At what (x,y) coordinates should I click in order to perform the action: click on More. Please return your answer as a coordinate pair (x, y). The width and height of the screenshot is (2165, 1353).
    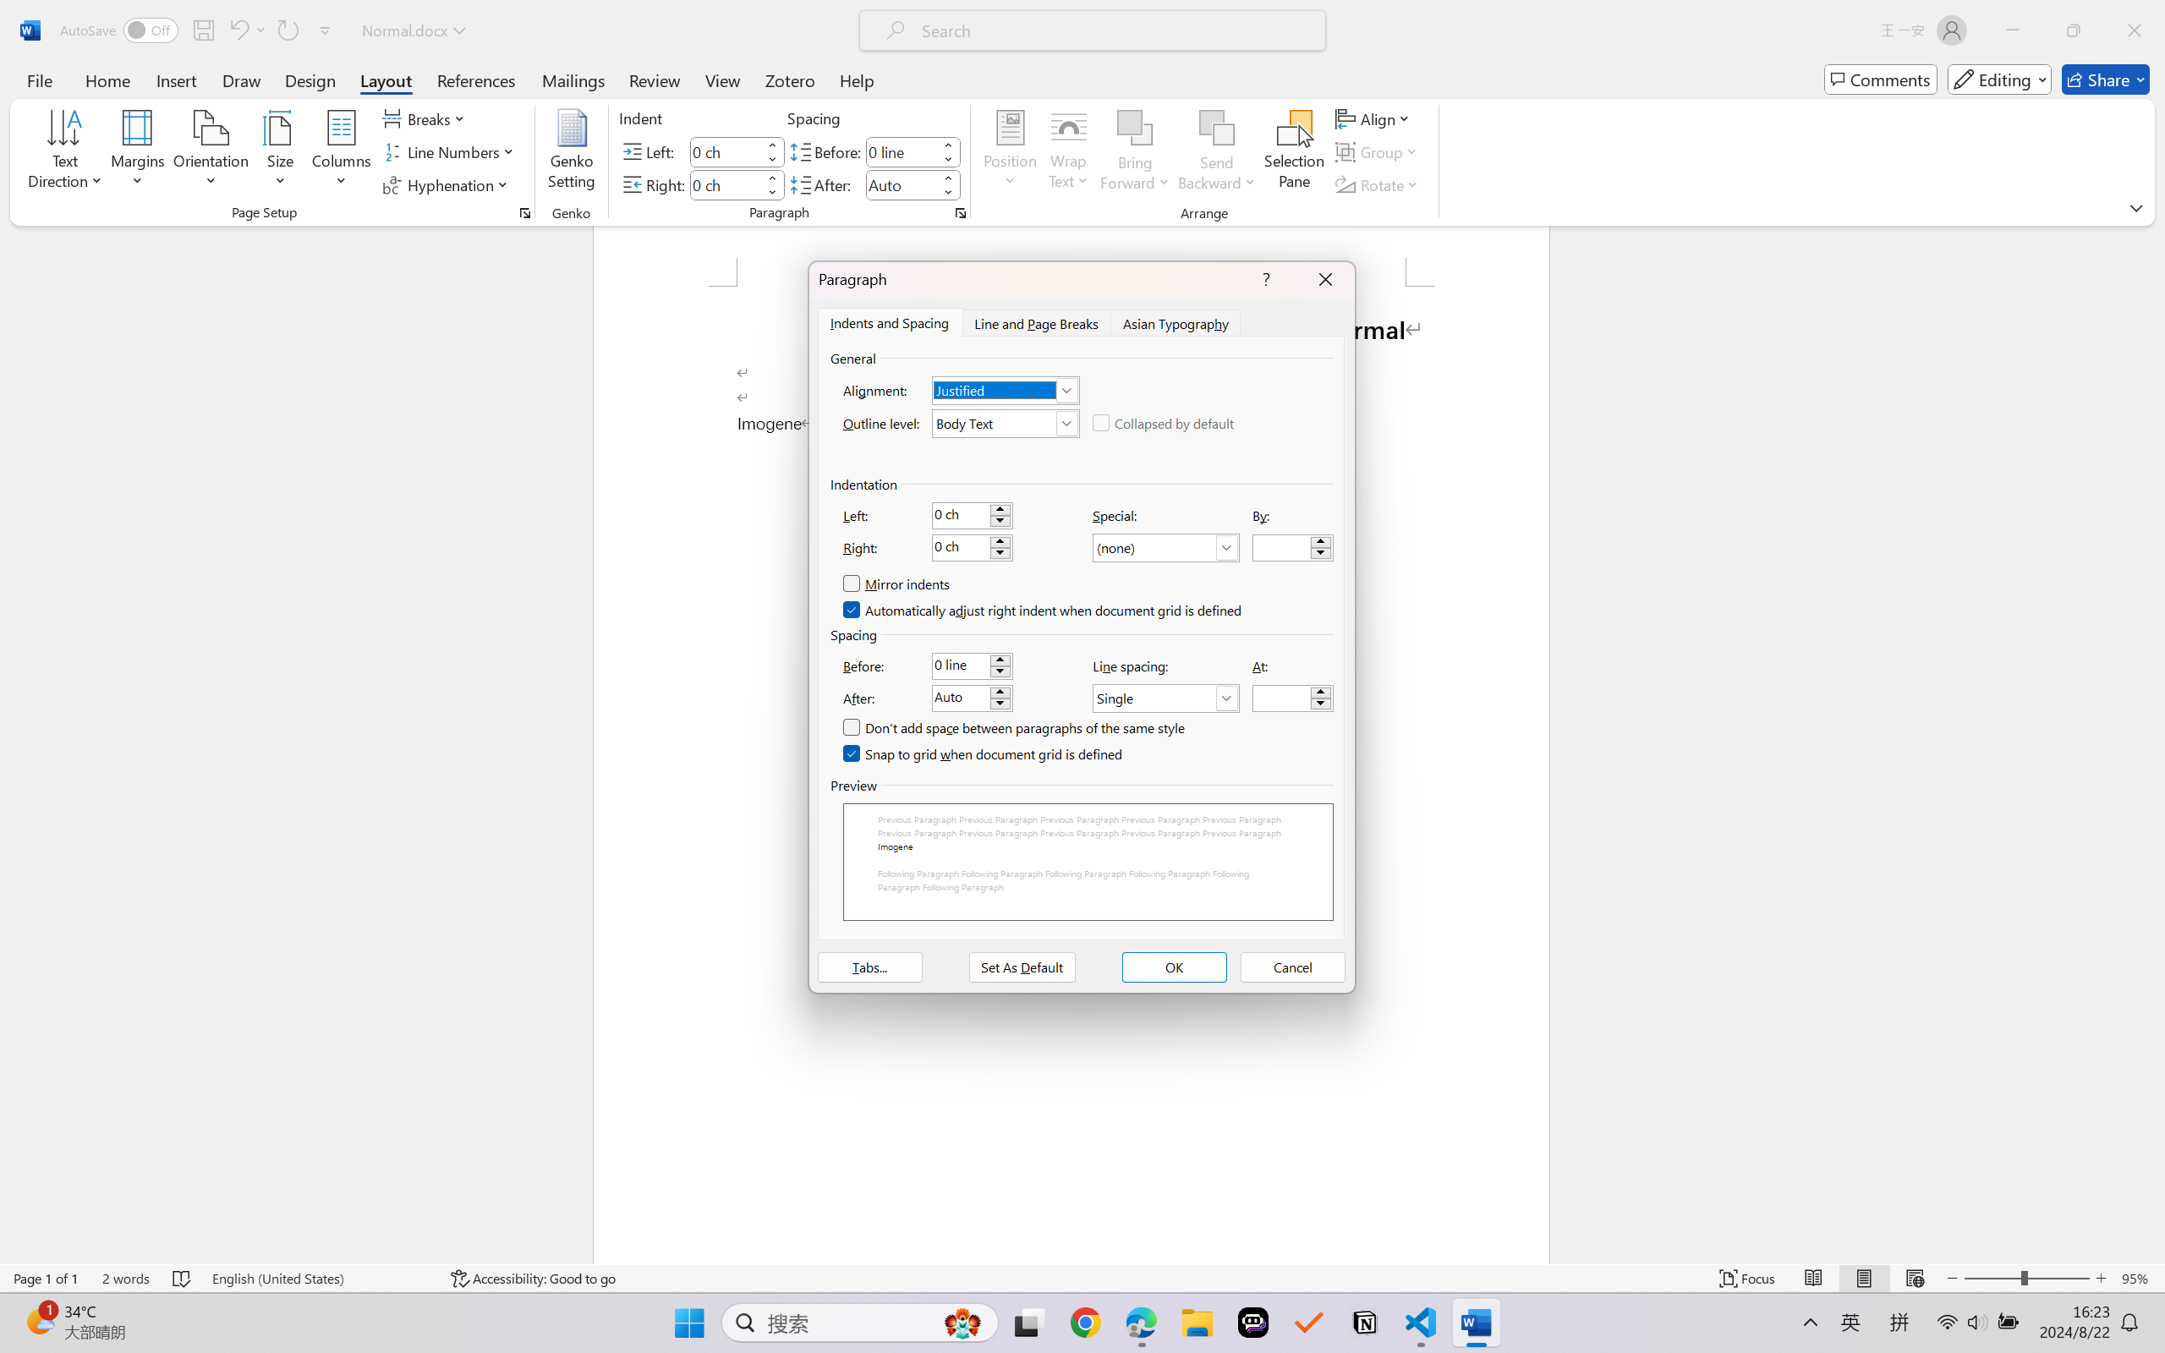
    Looking at the image, I should click on (948, 178).